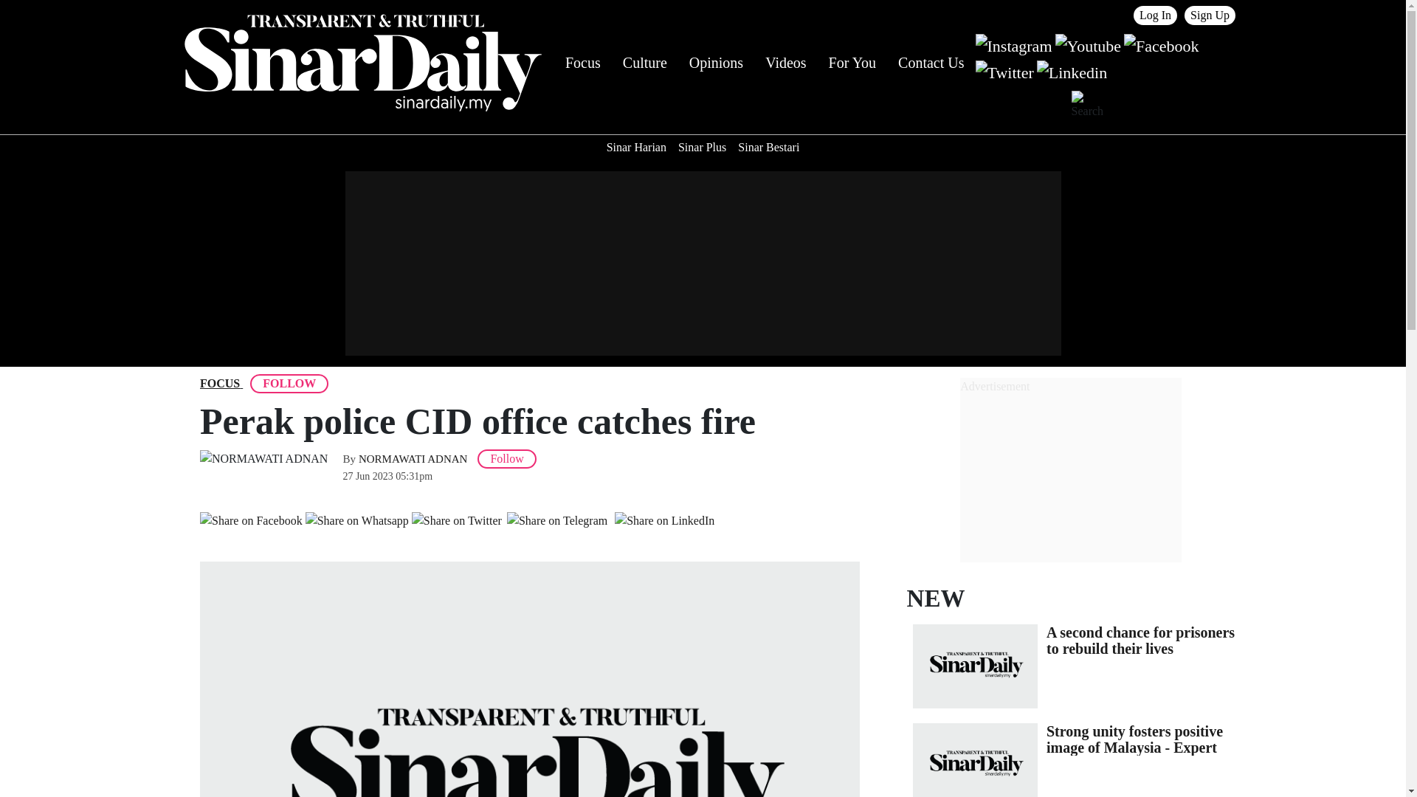 Image resolution: width=1417 pixels, height=797 pixels. I want to click on Sign Up, so click(1210, 15).